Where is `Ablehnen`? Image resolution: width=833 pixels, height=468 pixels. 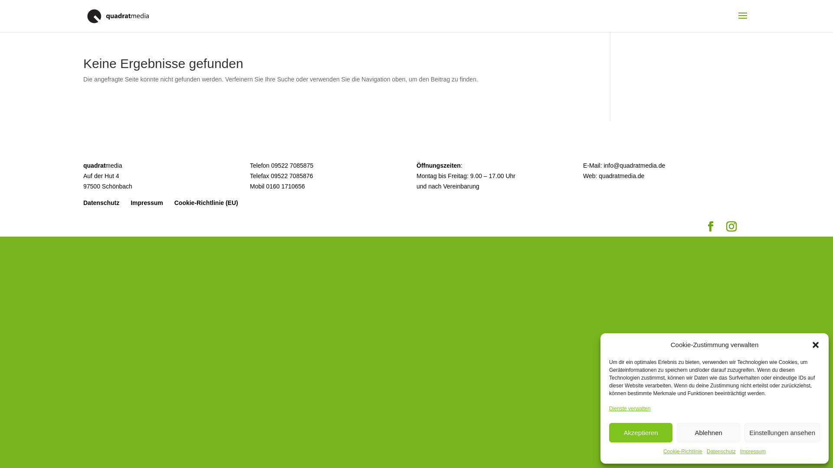 Ablehnen is located at coordinates (708, 432).